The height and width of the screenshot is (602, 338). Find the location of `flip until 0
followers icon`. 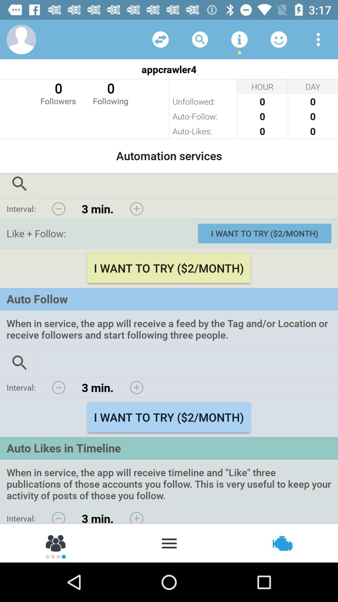

flip until 0
followers icon is located at coordinates (58, 93).